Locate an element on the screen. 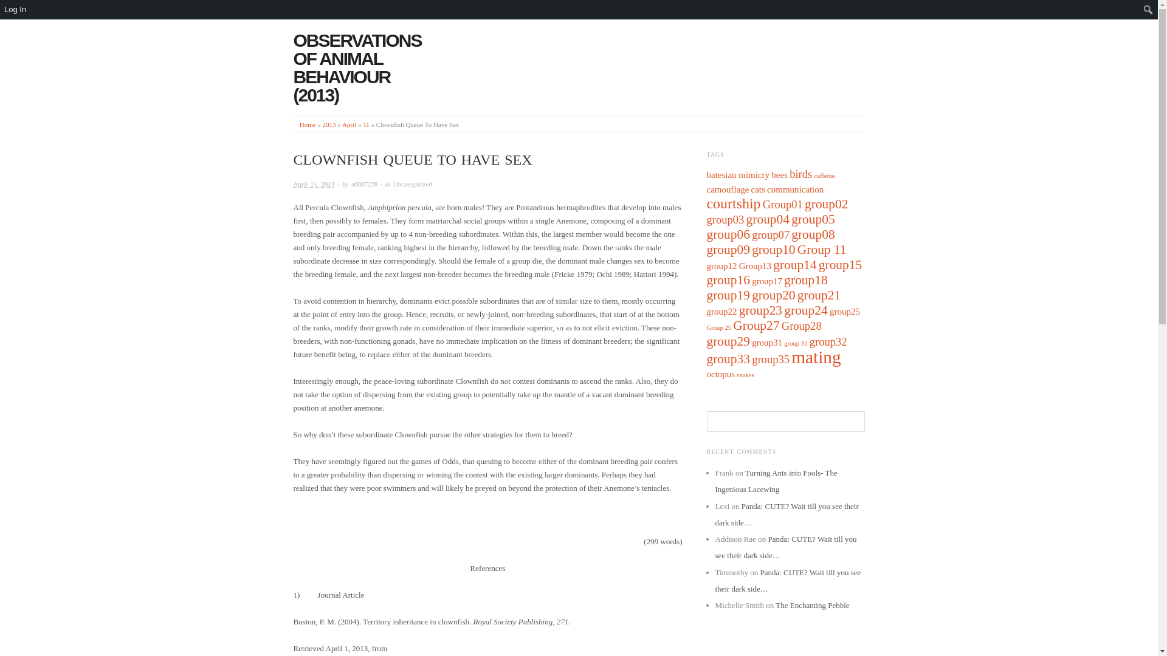 The width and height of the screenshot is (1167, 656). caffeine is located at coordinates (824, 176).